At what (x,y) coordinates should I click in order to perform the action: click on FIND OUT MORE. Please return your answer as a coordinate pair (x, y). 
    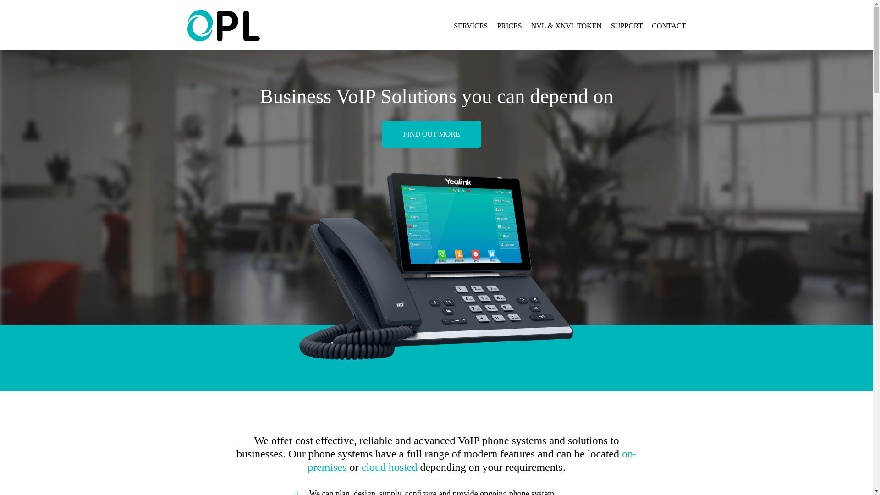
    Looking at the image, I should click on (431, 134).